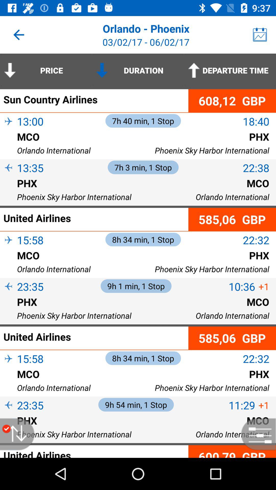  What do you see at coordinates (19, 35) in the screenshot?
I see `select icon above price icon` at bounding box center [19, 35].